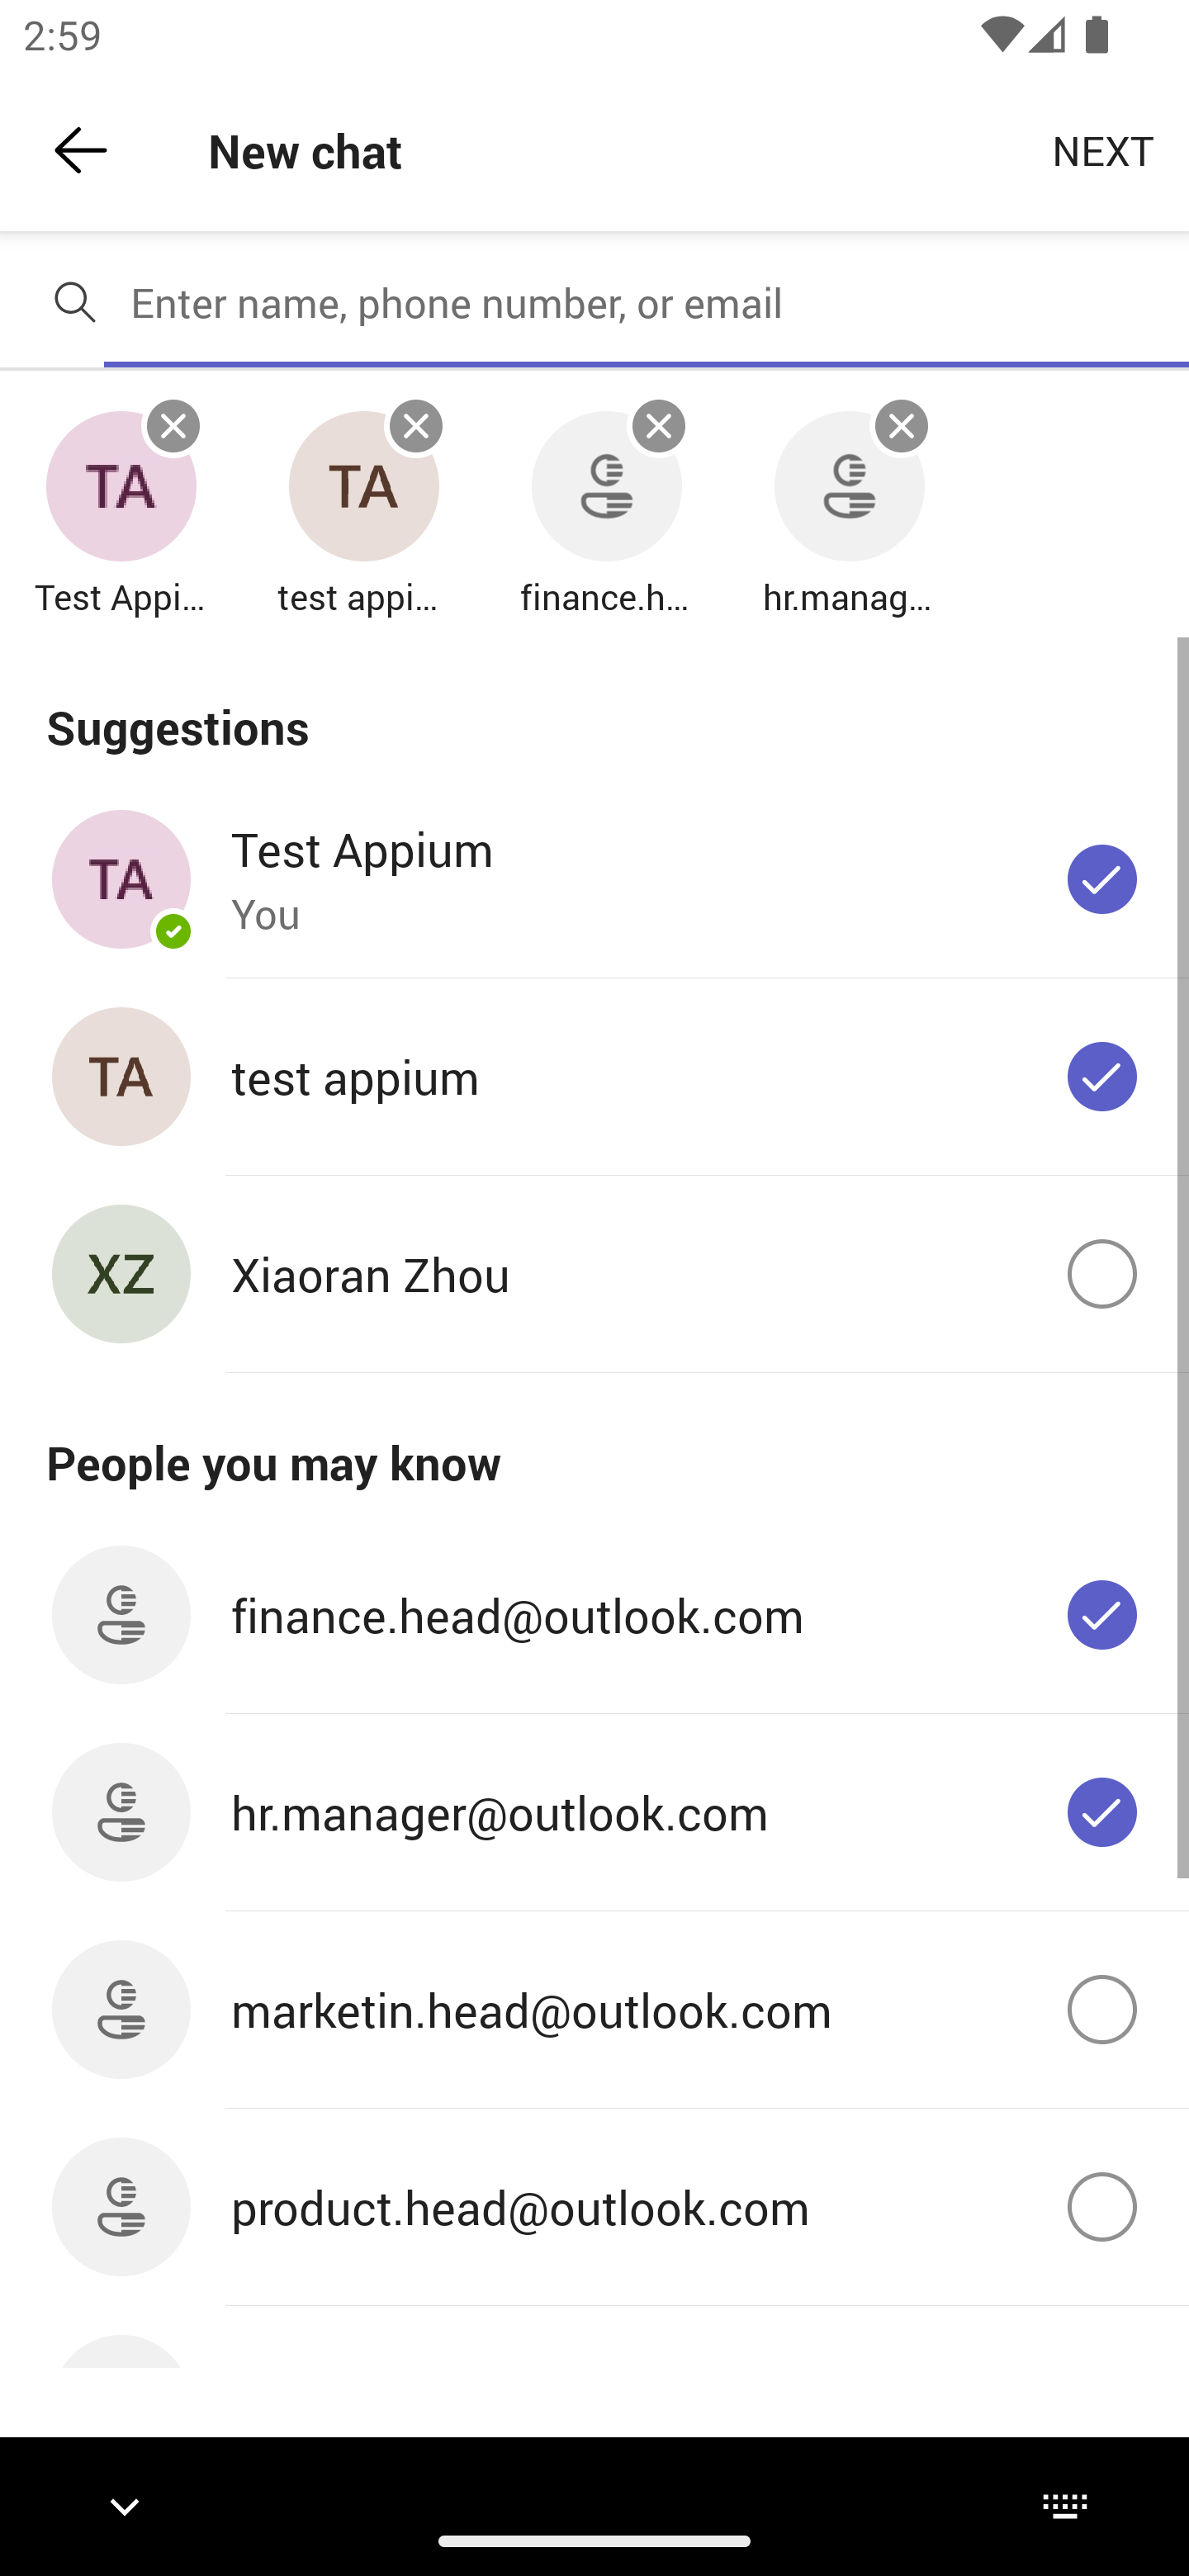  I want to click on Remove, so click(416, 426).